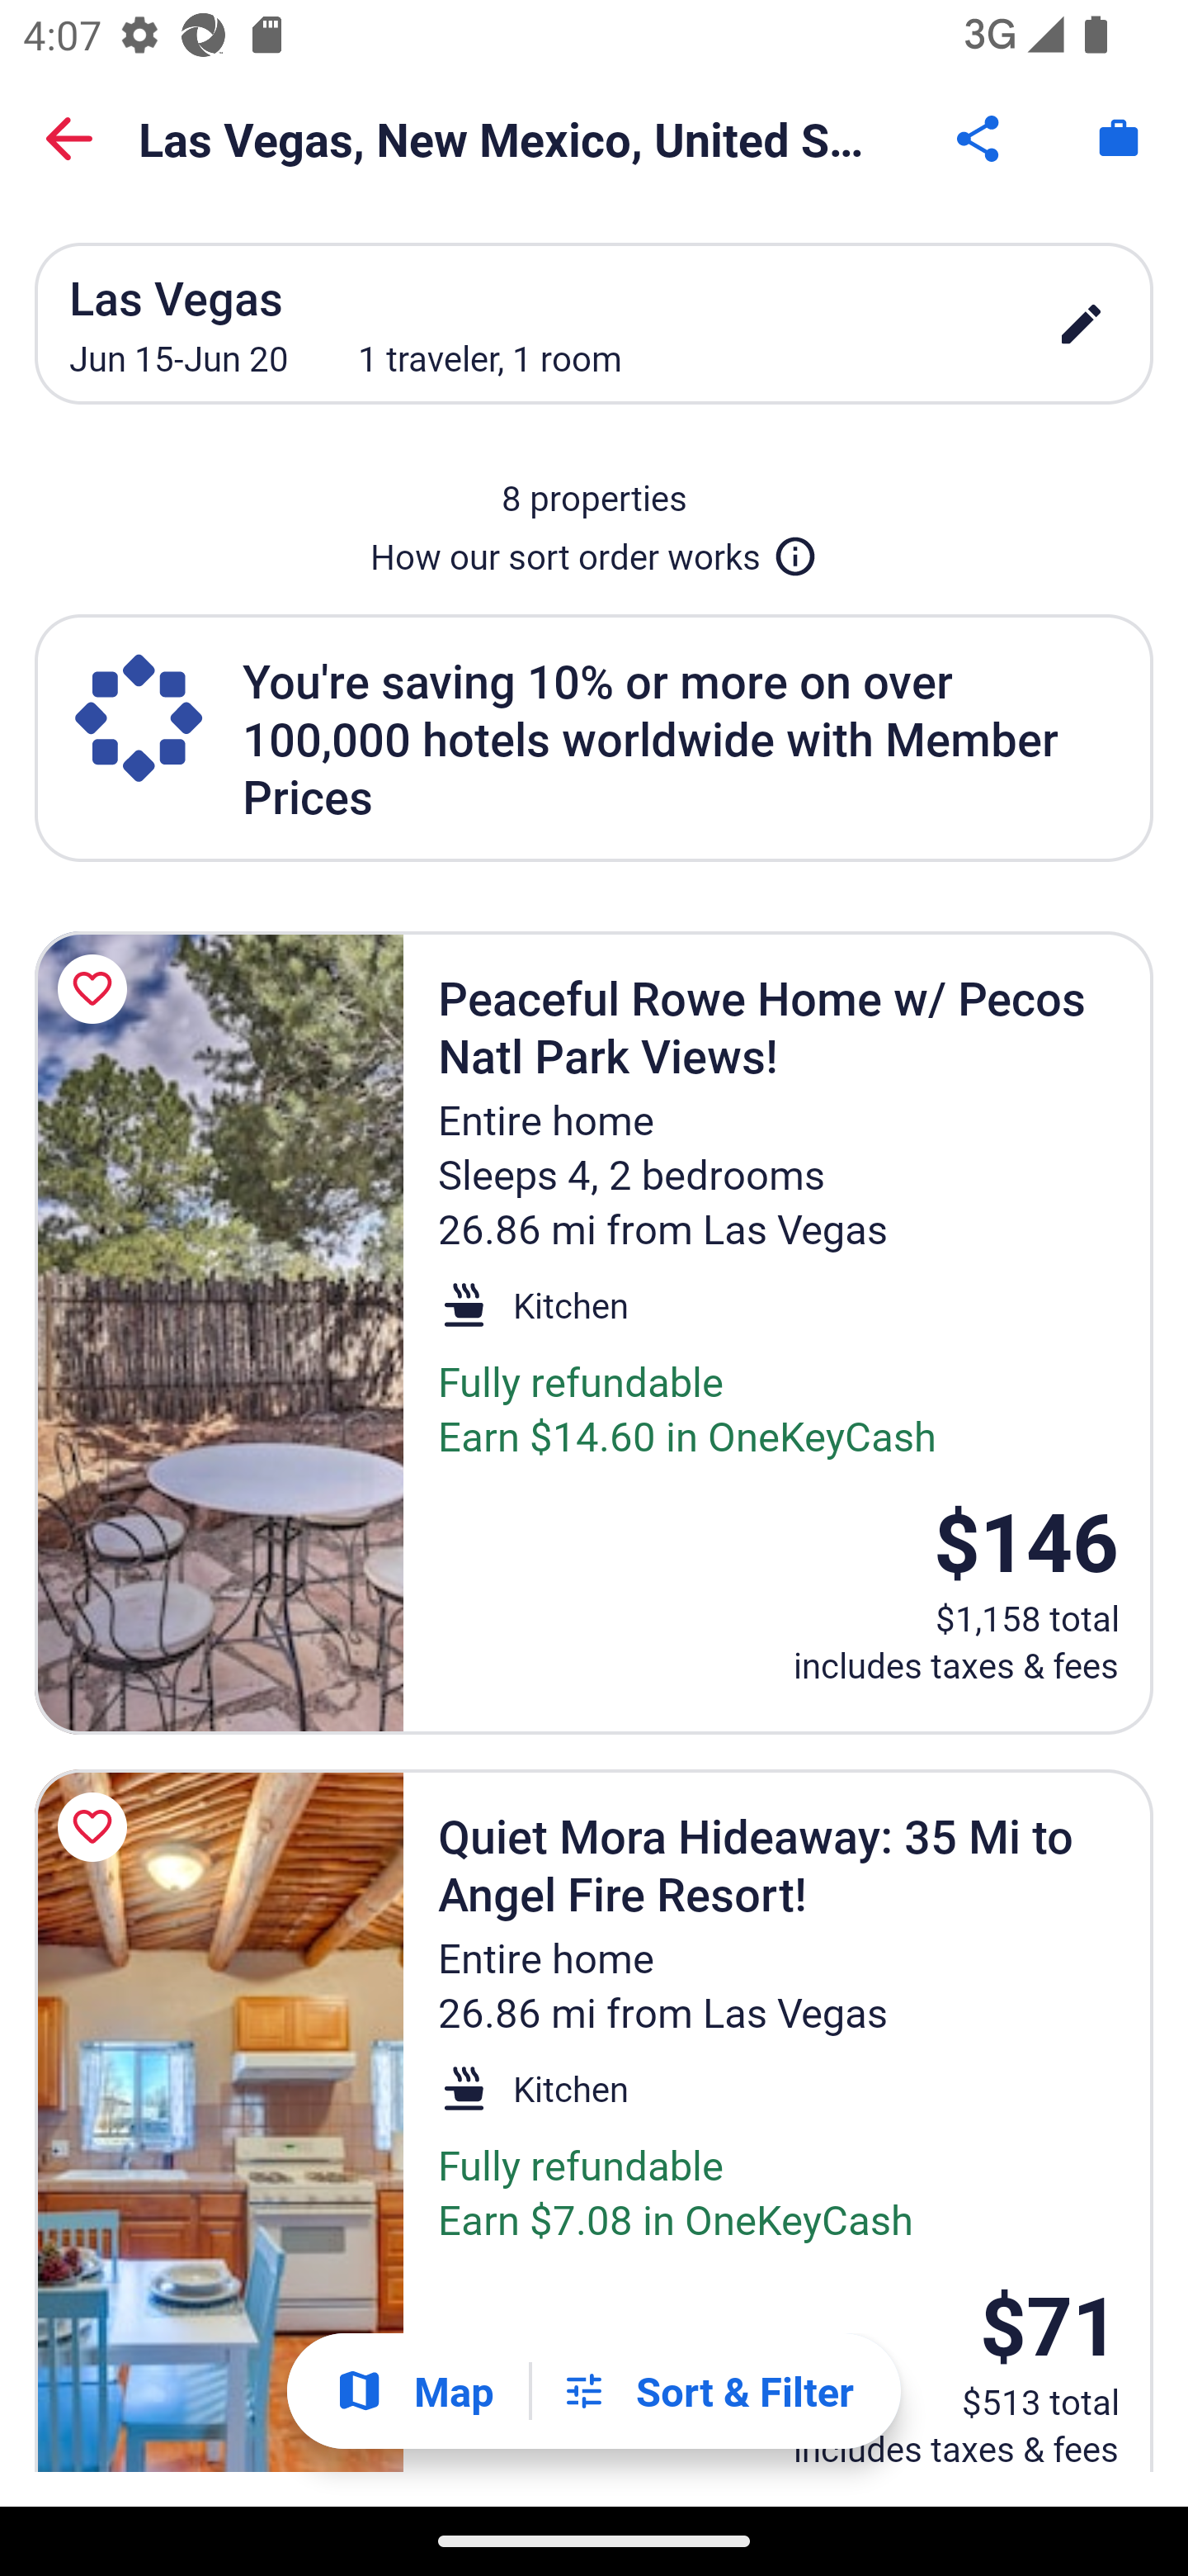 This screenshot has height=2576, width=1188. What do you see at coordinates (594, 323) in the screenshot?
I see `Las Vegas Jun 15-Jun 20 1 traveler, 1 room edit` at bounding box center [594, 323].